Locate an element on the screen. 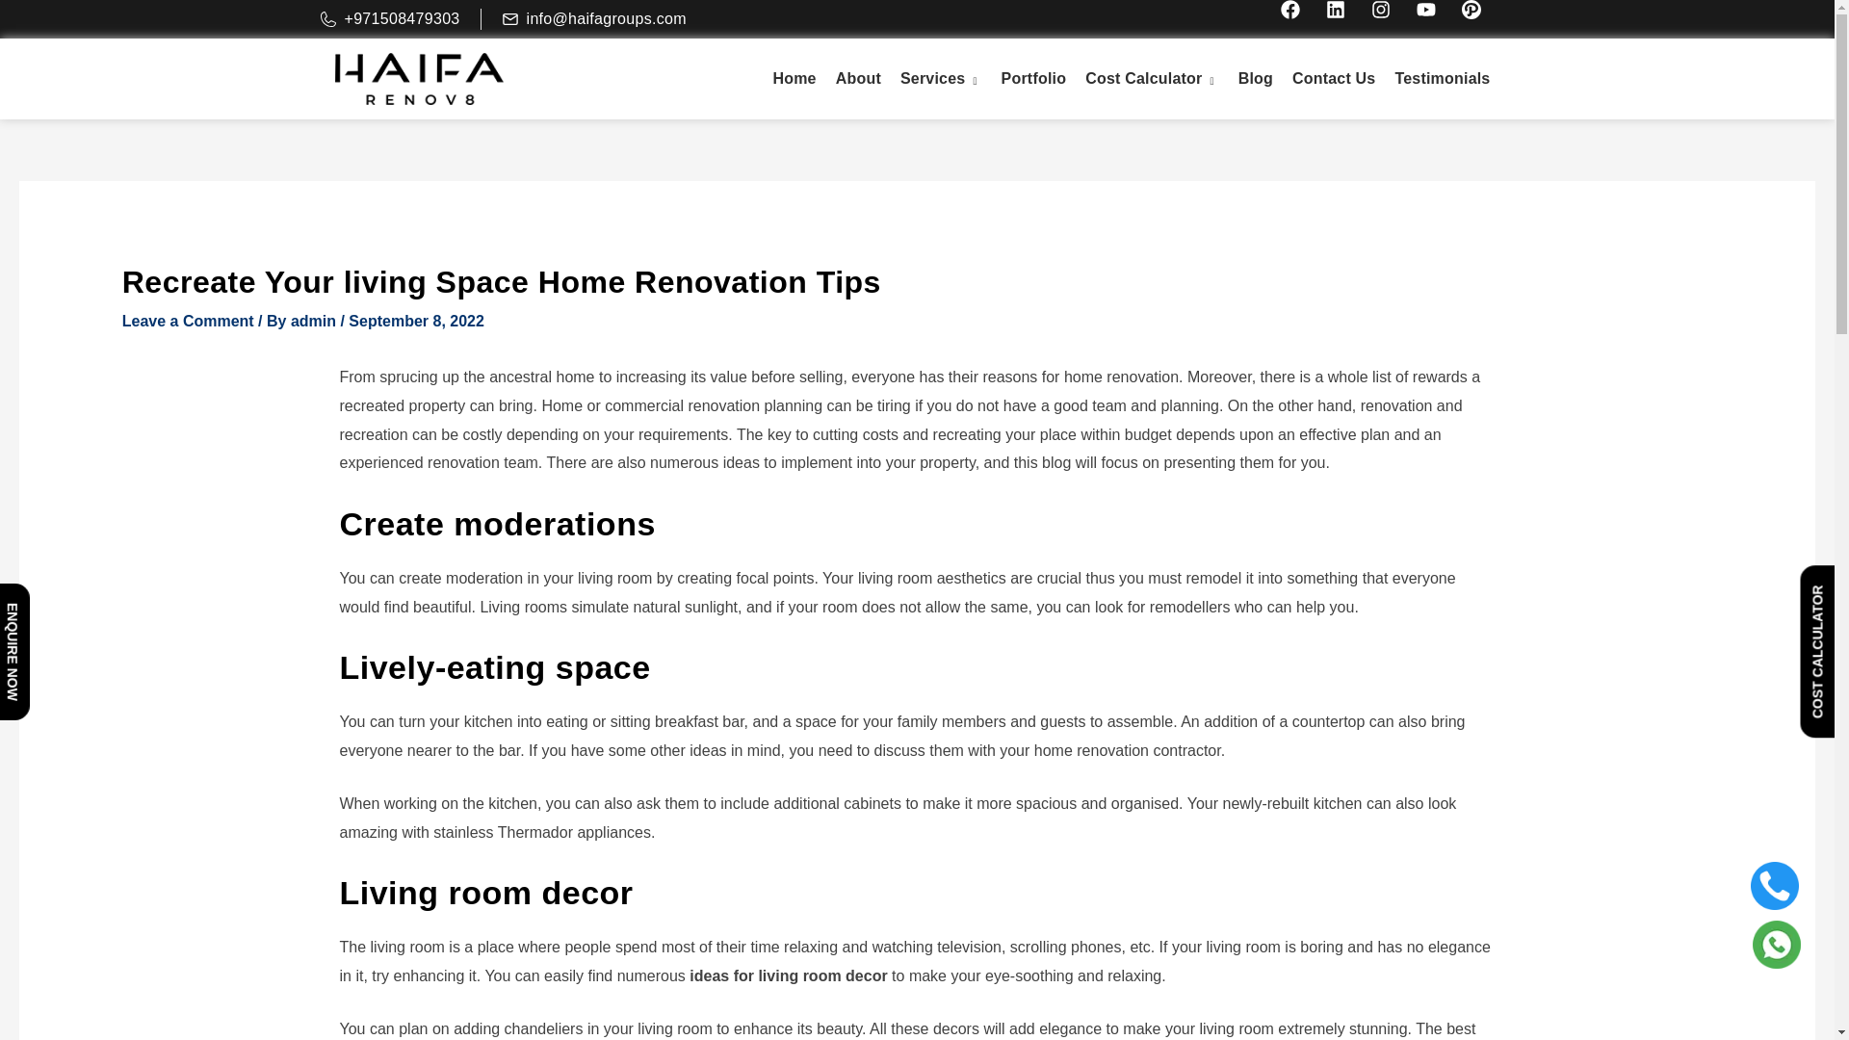  Services is located at coordinates (941, 79).